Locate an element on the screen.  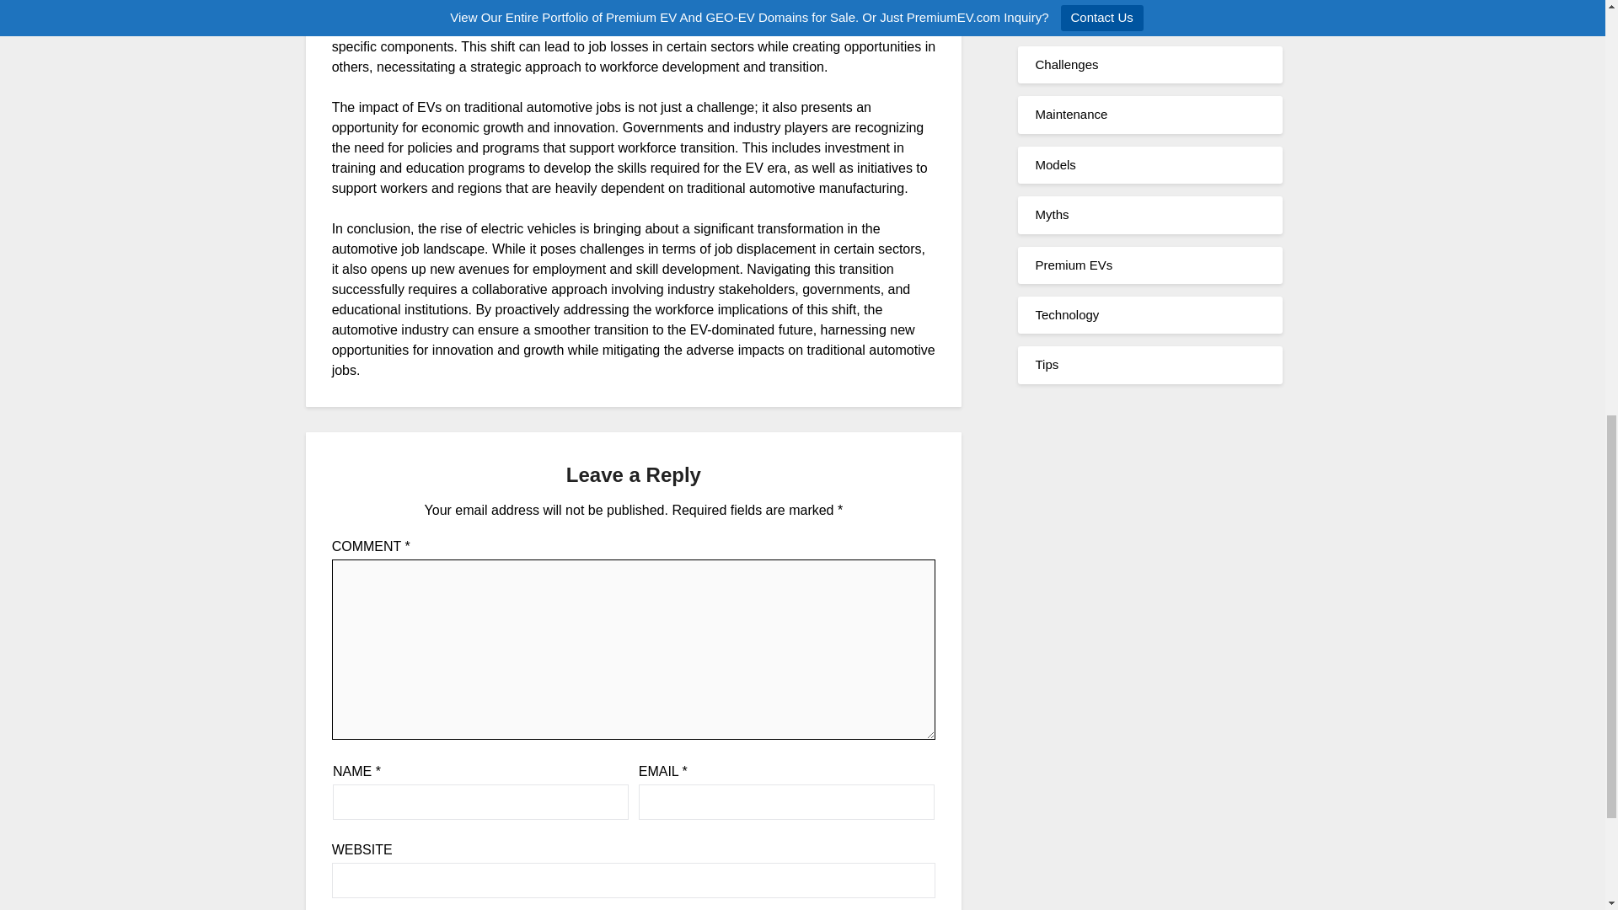
Maintenance is located at coordinates (1070, 114).